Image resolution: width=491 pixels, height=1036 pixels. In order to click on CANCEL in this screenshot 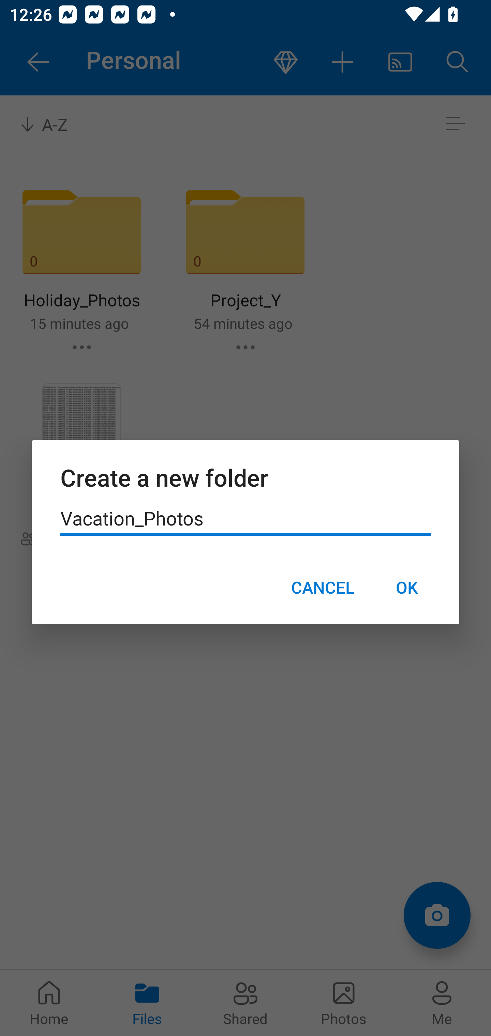, I will do `click(323, 587)`.